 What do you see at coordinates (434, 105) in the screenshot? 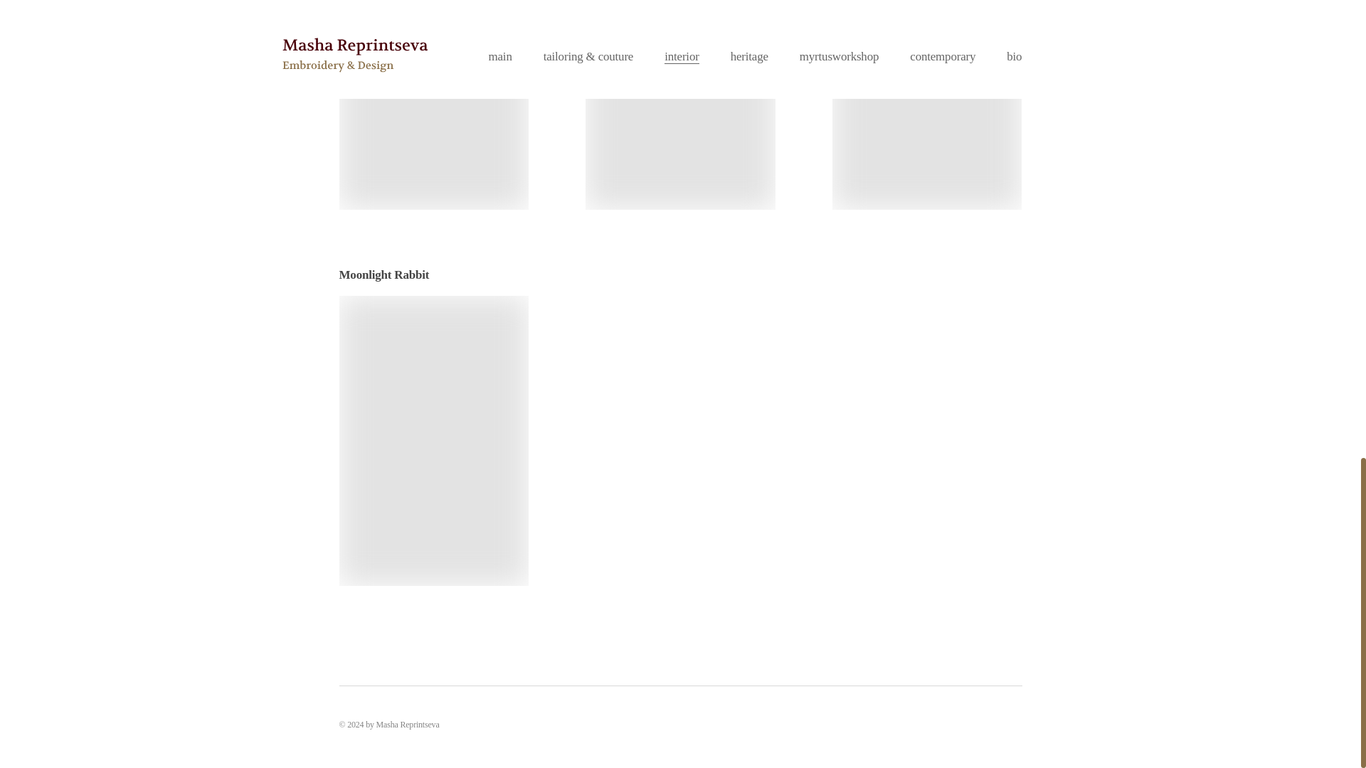
I see `The Scent of Seasons` at bounding box center [434, 105].